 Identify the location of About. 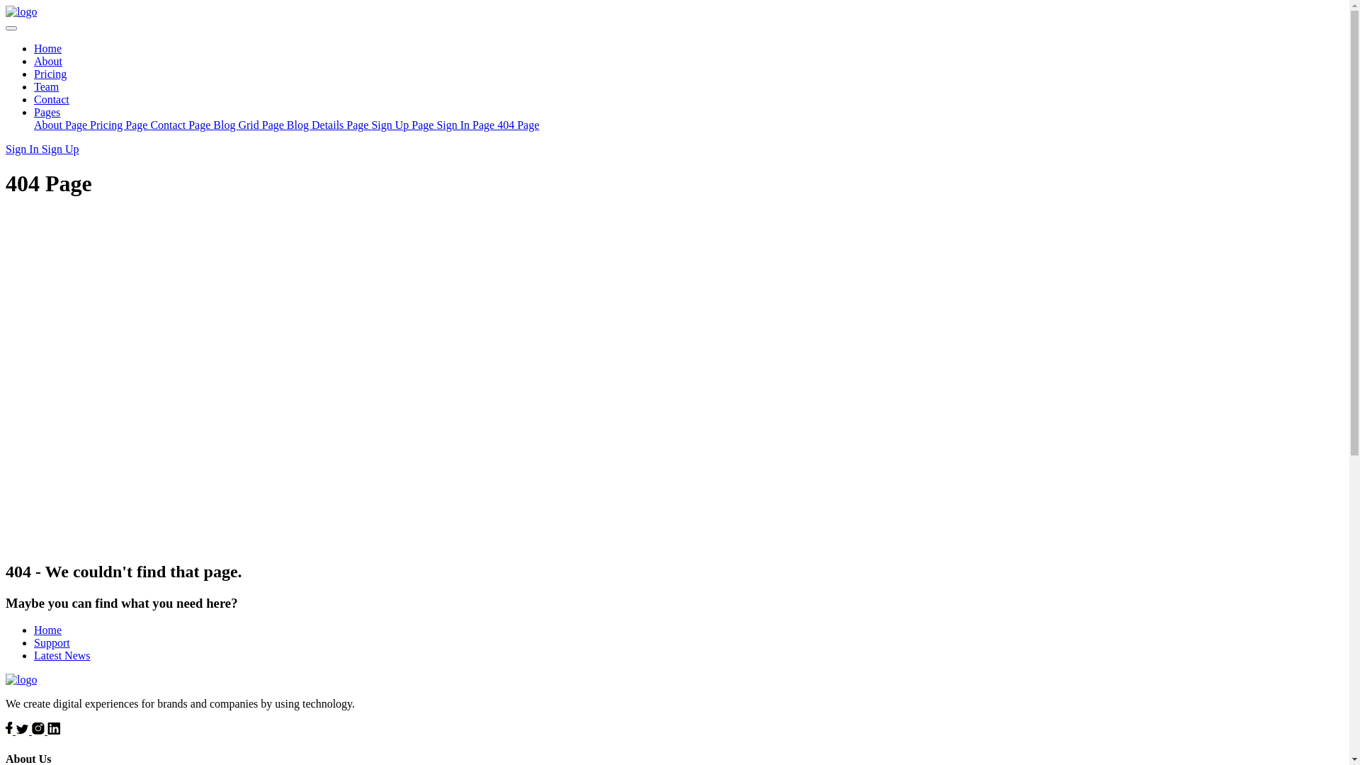
(48, 61).